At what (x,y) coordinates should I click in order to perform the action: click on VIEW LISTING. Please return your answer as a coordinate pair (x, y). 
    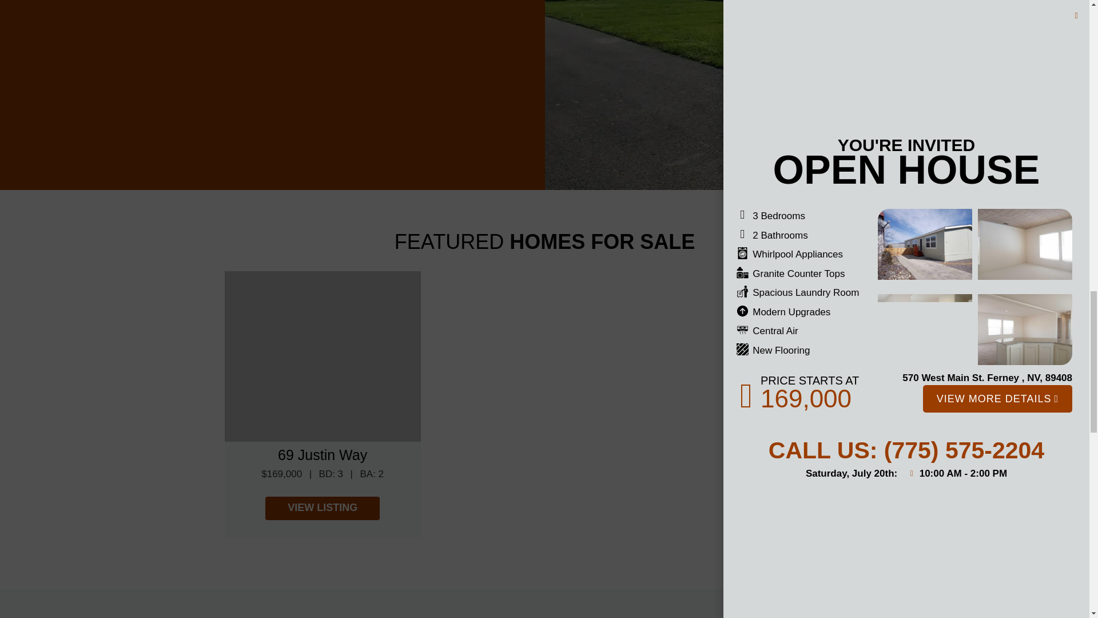
    Looking at the image, I should click on (323, 508).